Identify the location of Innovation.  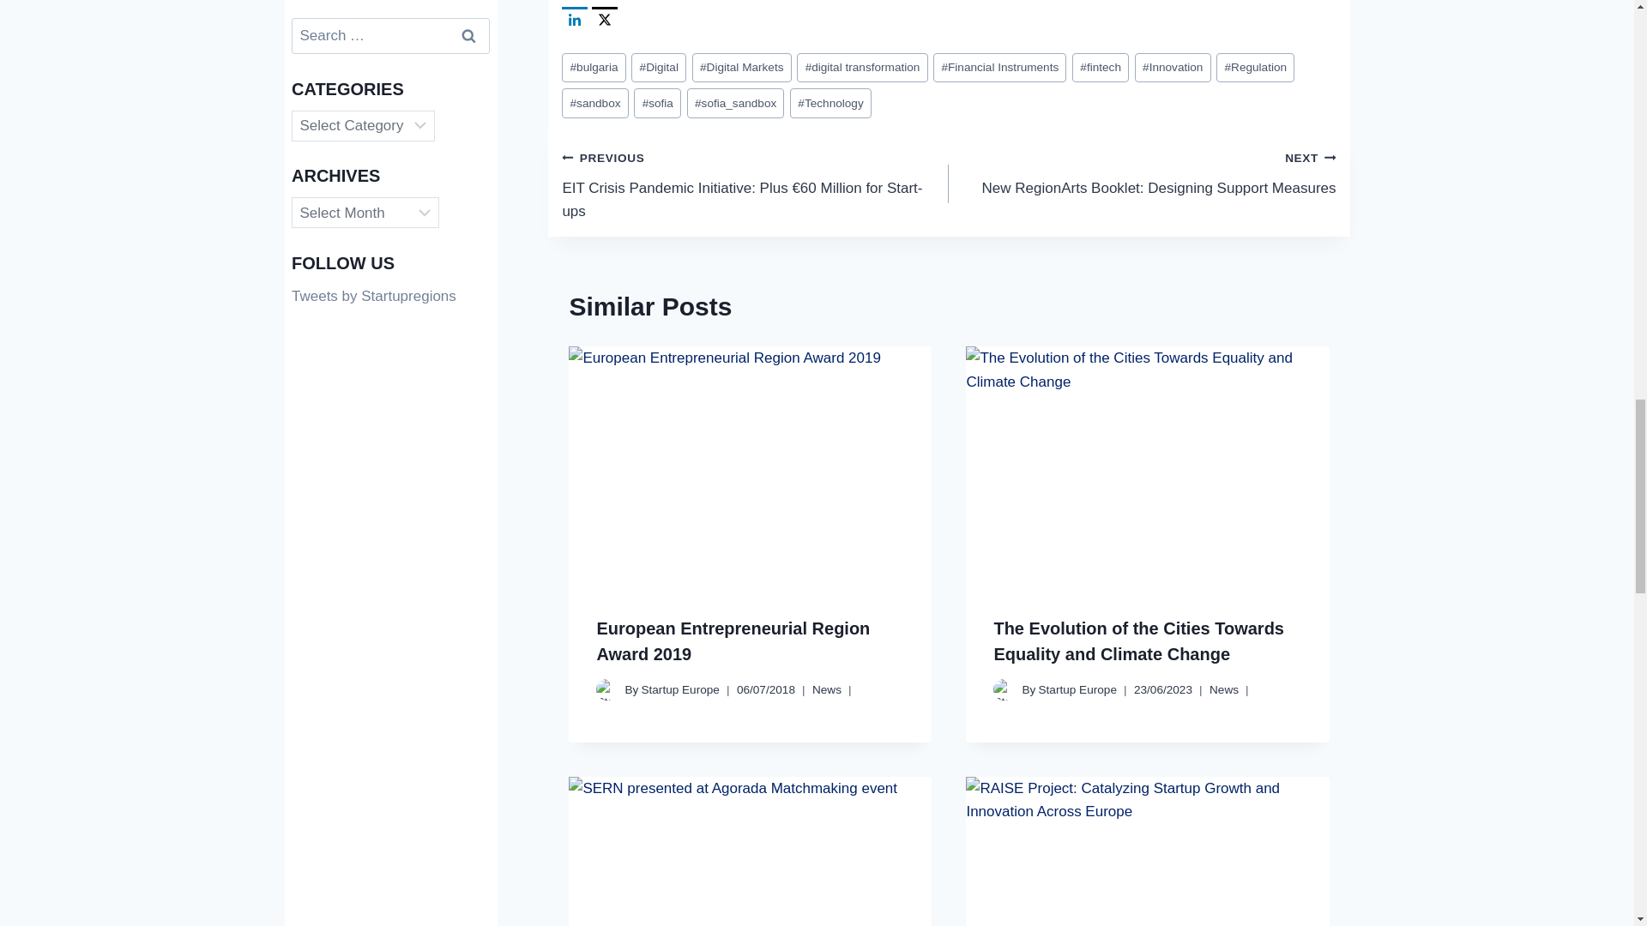
(1172, 68).